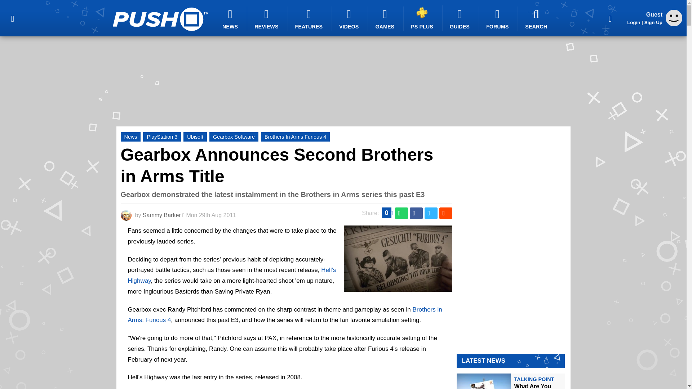 This screenshot has height=389, width=692. I want to click on Ubisoft, so click(195, 137).